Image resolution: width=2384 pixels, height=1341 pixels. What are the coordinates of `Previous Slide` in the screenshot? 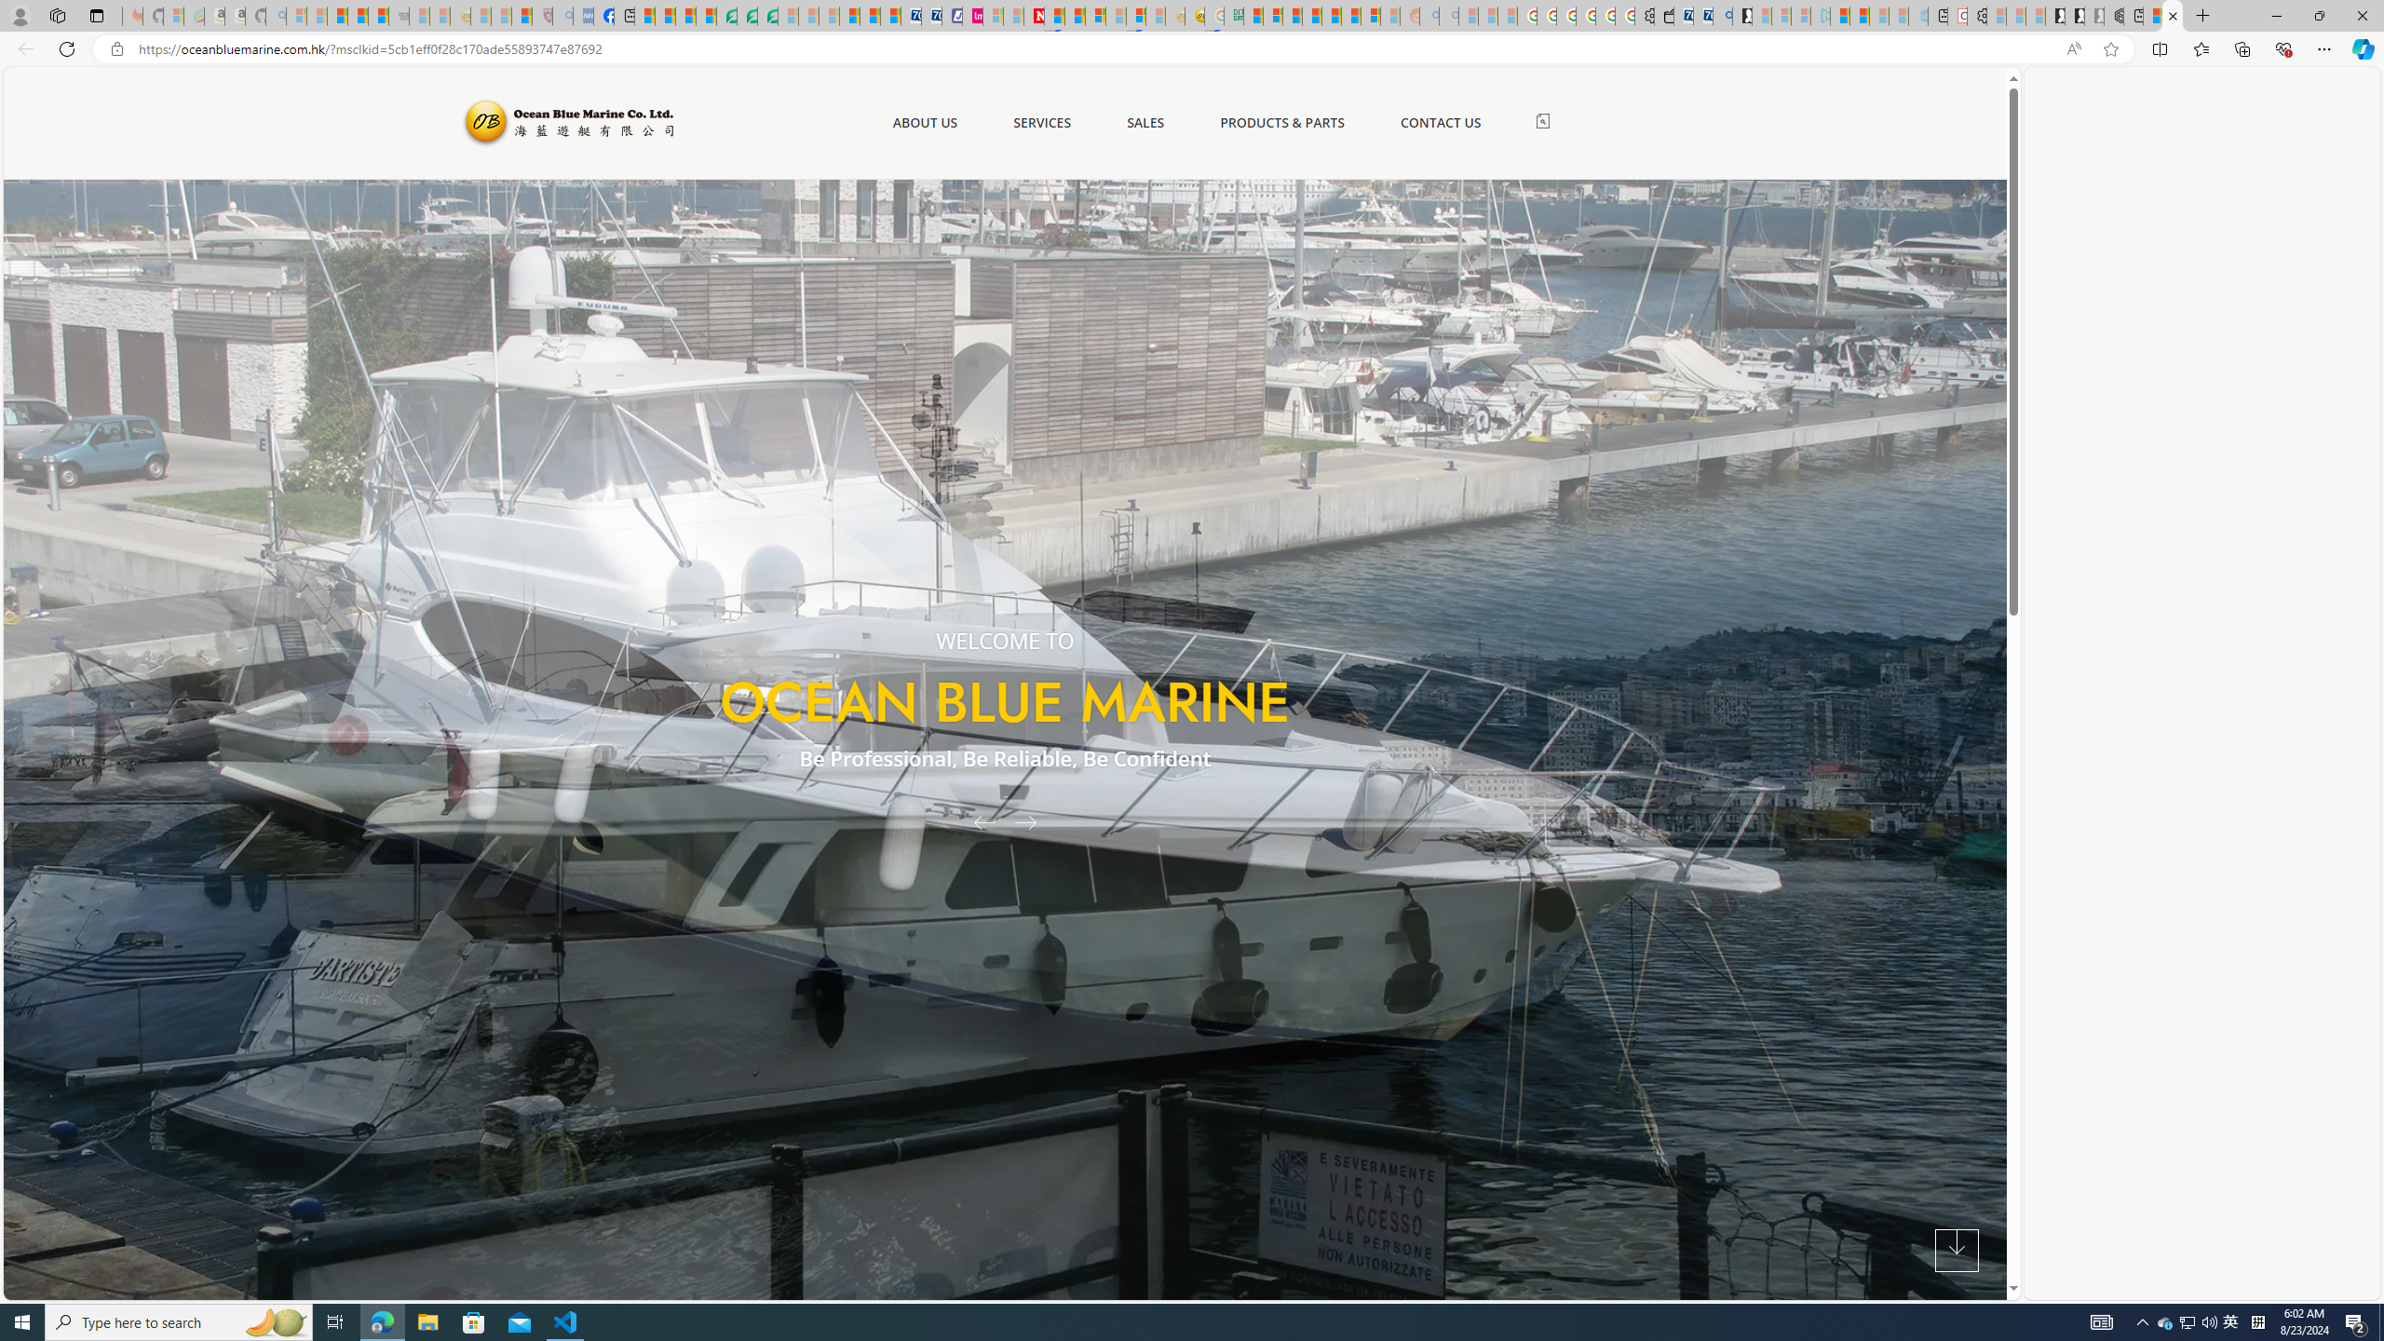 It's located at (978, 821).